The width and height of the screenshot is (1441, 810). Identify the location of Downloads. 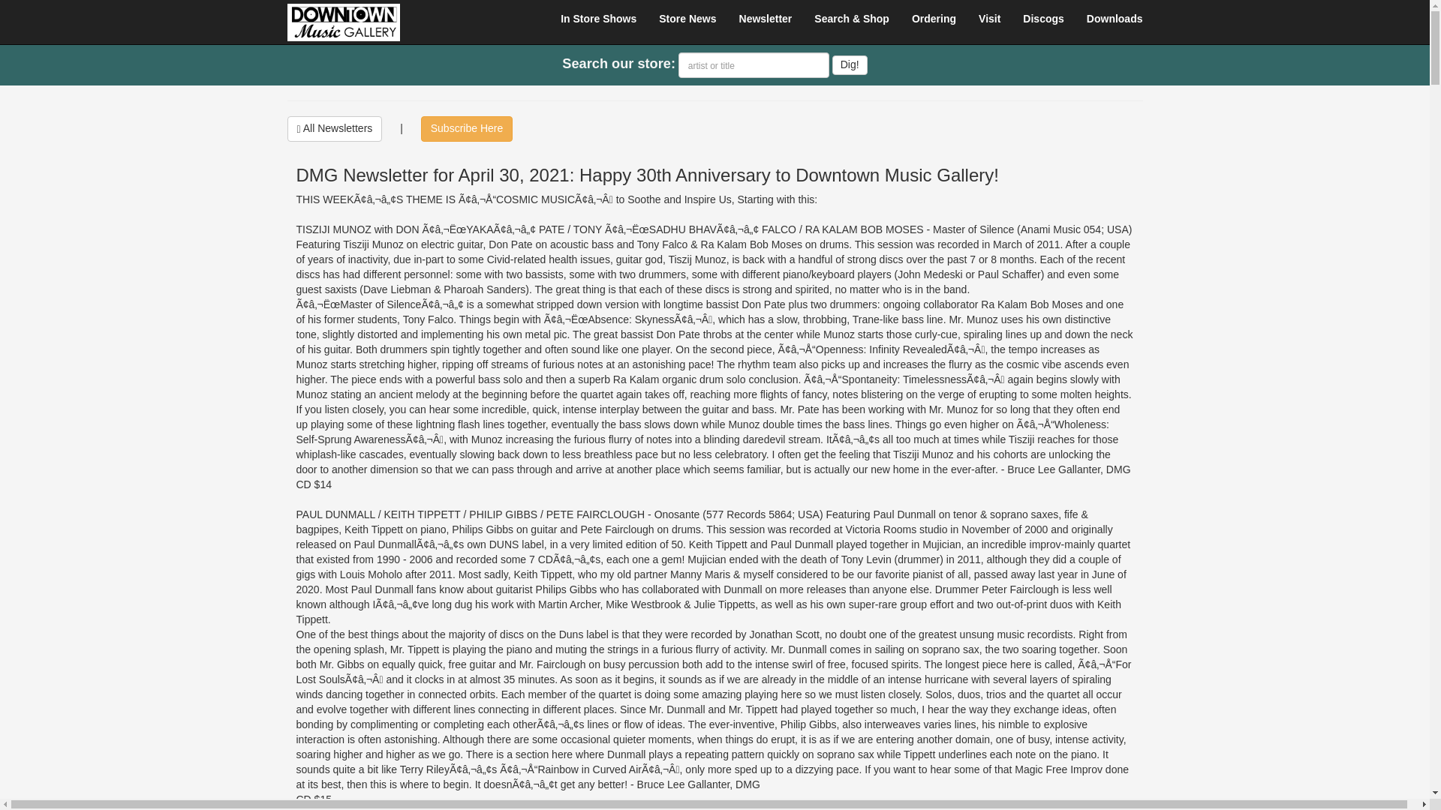
(1114, 18).